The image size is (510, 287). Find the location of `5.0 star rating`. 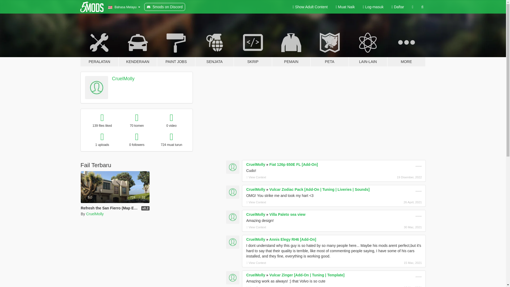

5.0 star rating is located at coordinates (89, 197).